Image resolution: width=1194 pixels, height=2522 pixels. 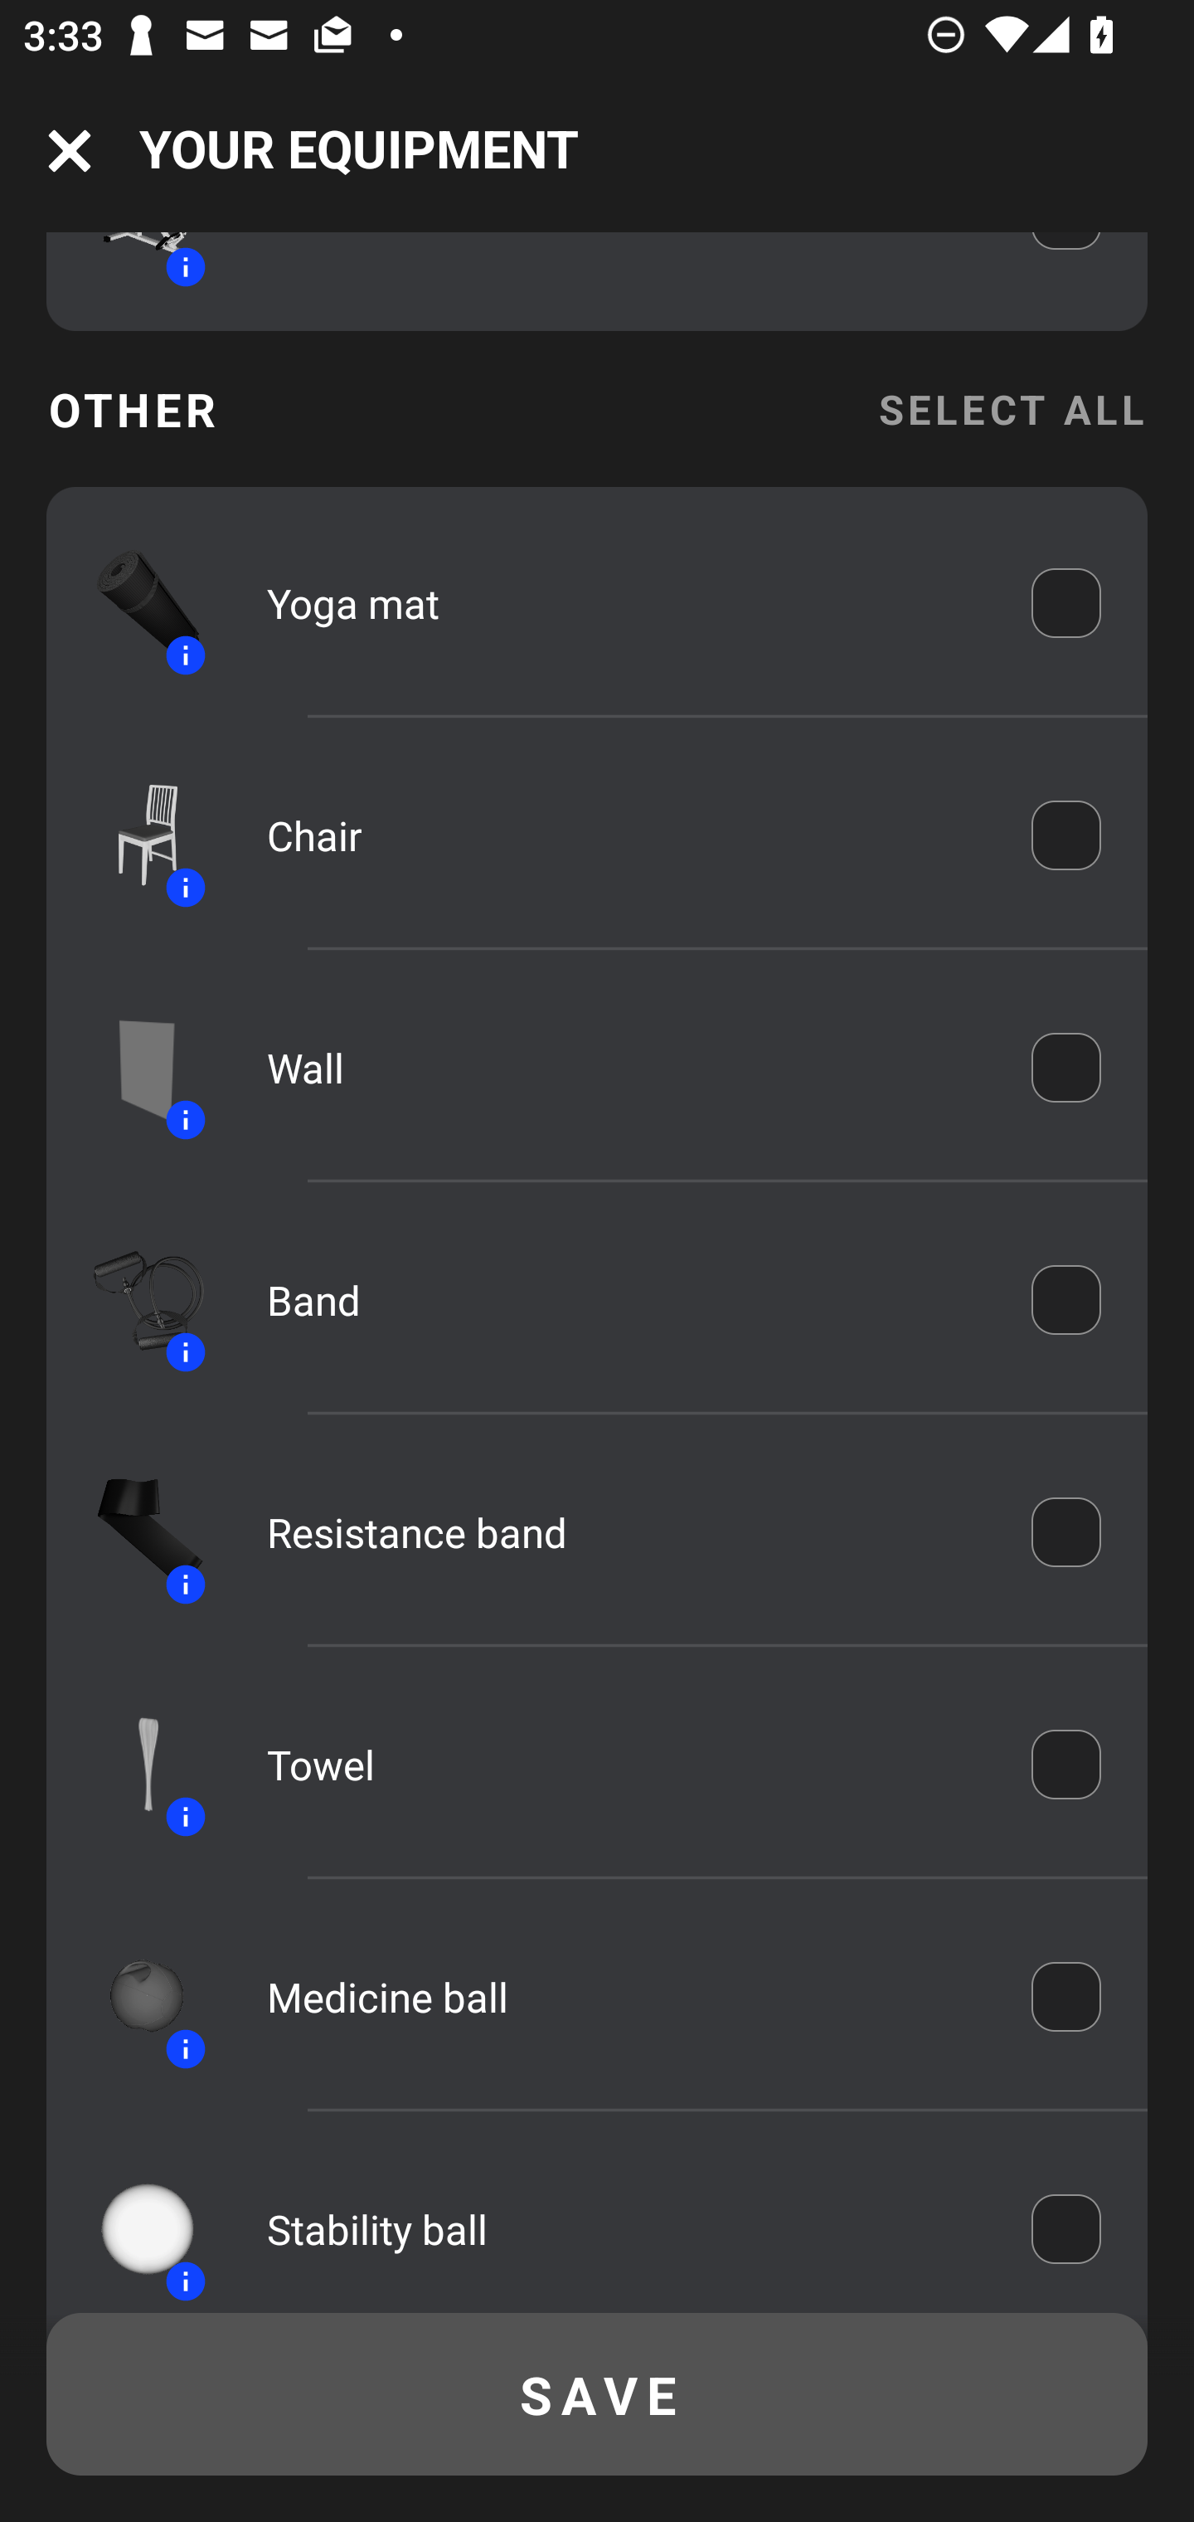 I want to click on Stability ball, so click(x=626, y=2229).